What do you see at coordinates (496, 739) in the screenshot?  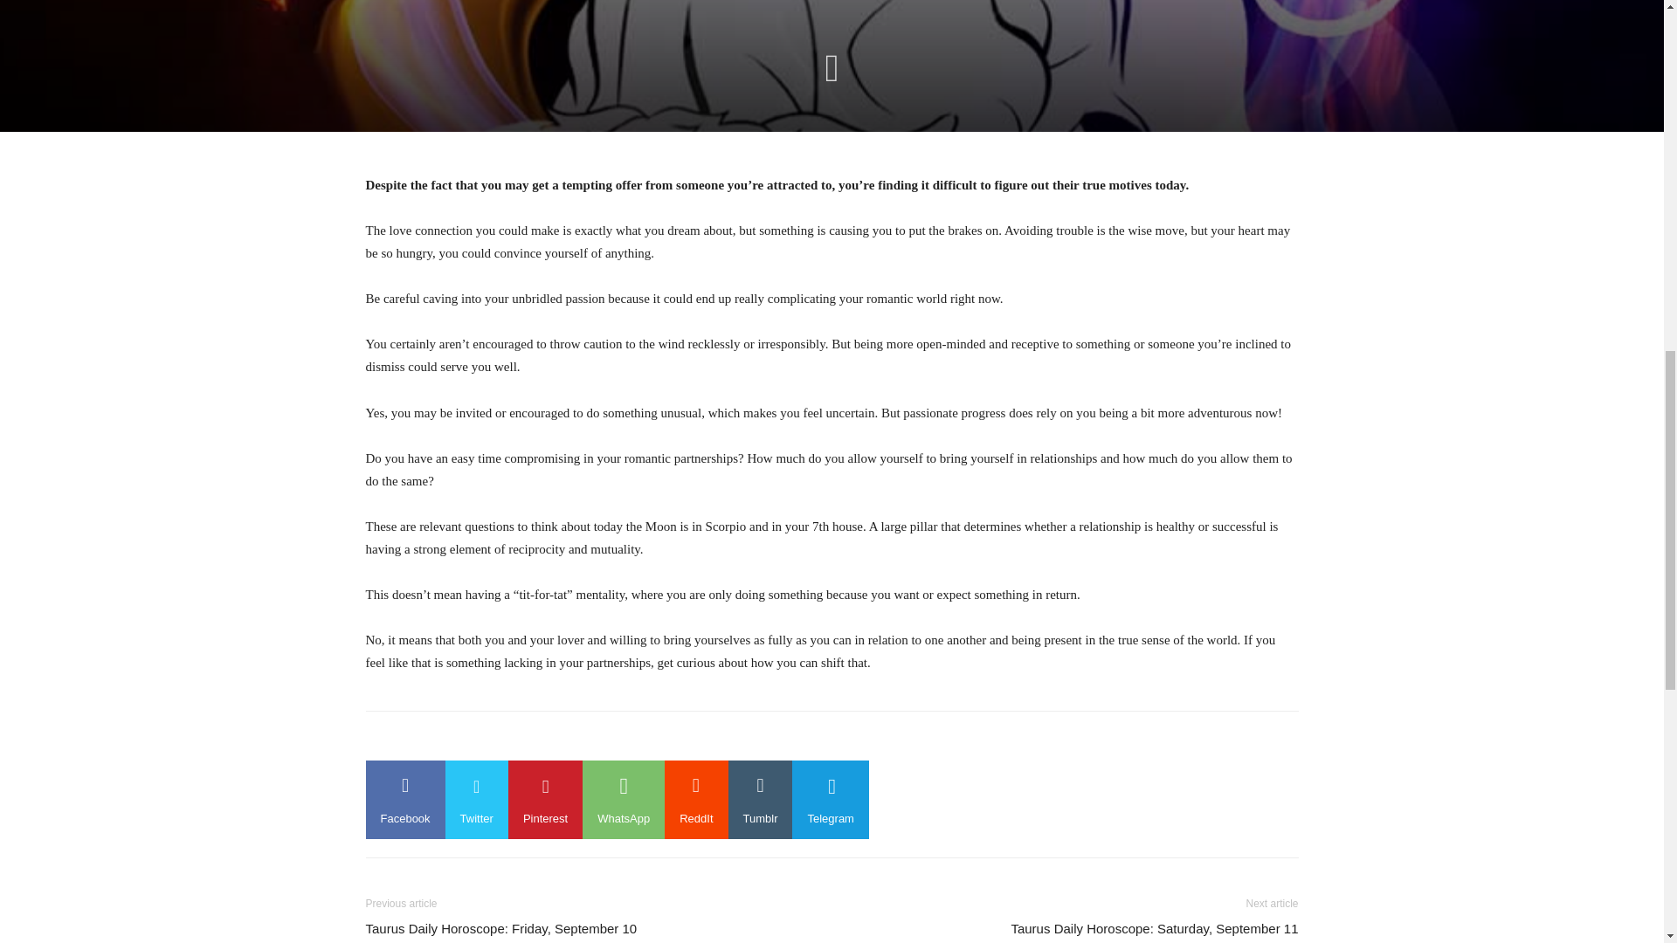 I see `bottomFacebookLike` at bounding box center [496, 739].